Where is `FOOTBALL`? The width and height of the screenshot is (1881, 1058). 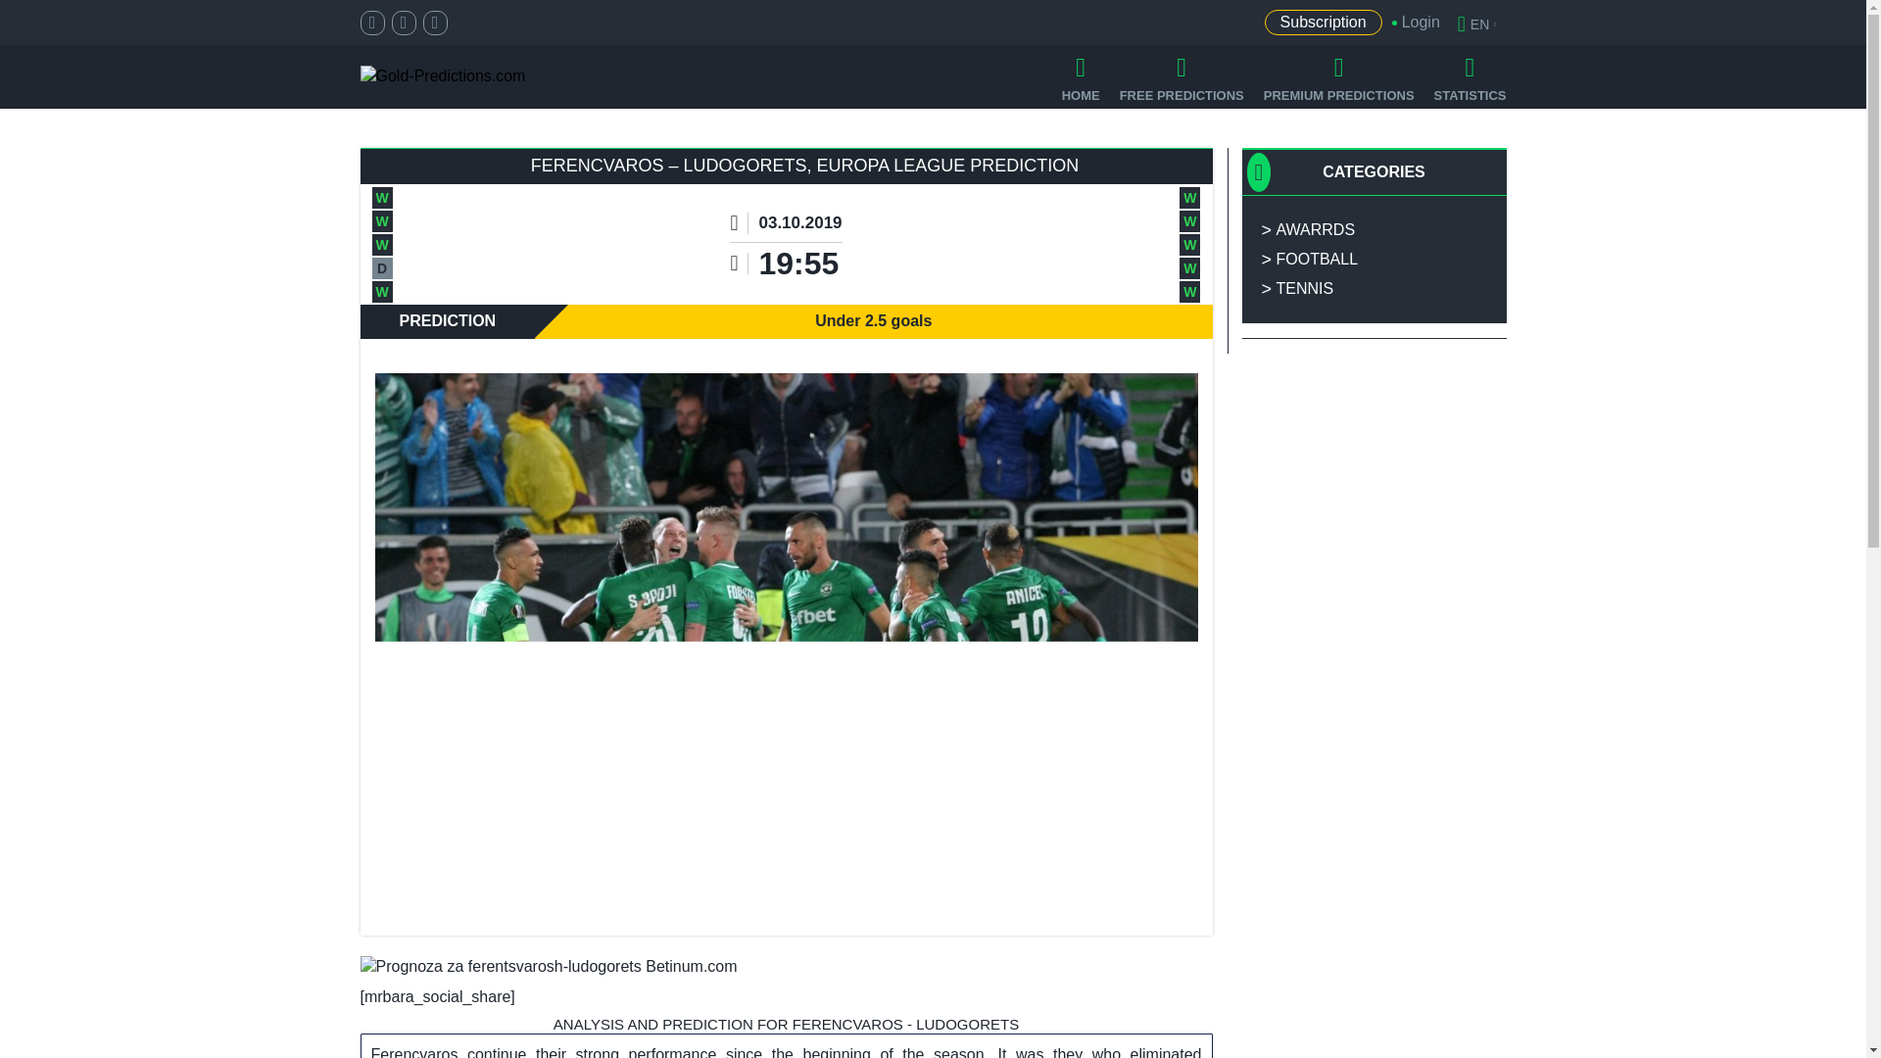 FOOTBALL is located at coordinates (1374, 259).